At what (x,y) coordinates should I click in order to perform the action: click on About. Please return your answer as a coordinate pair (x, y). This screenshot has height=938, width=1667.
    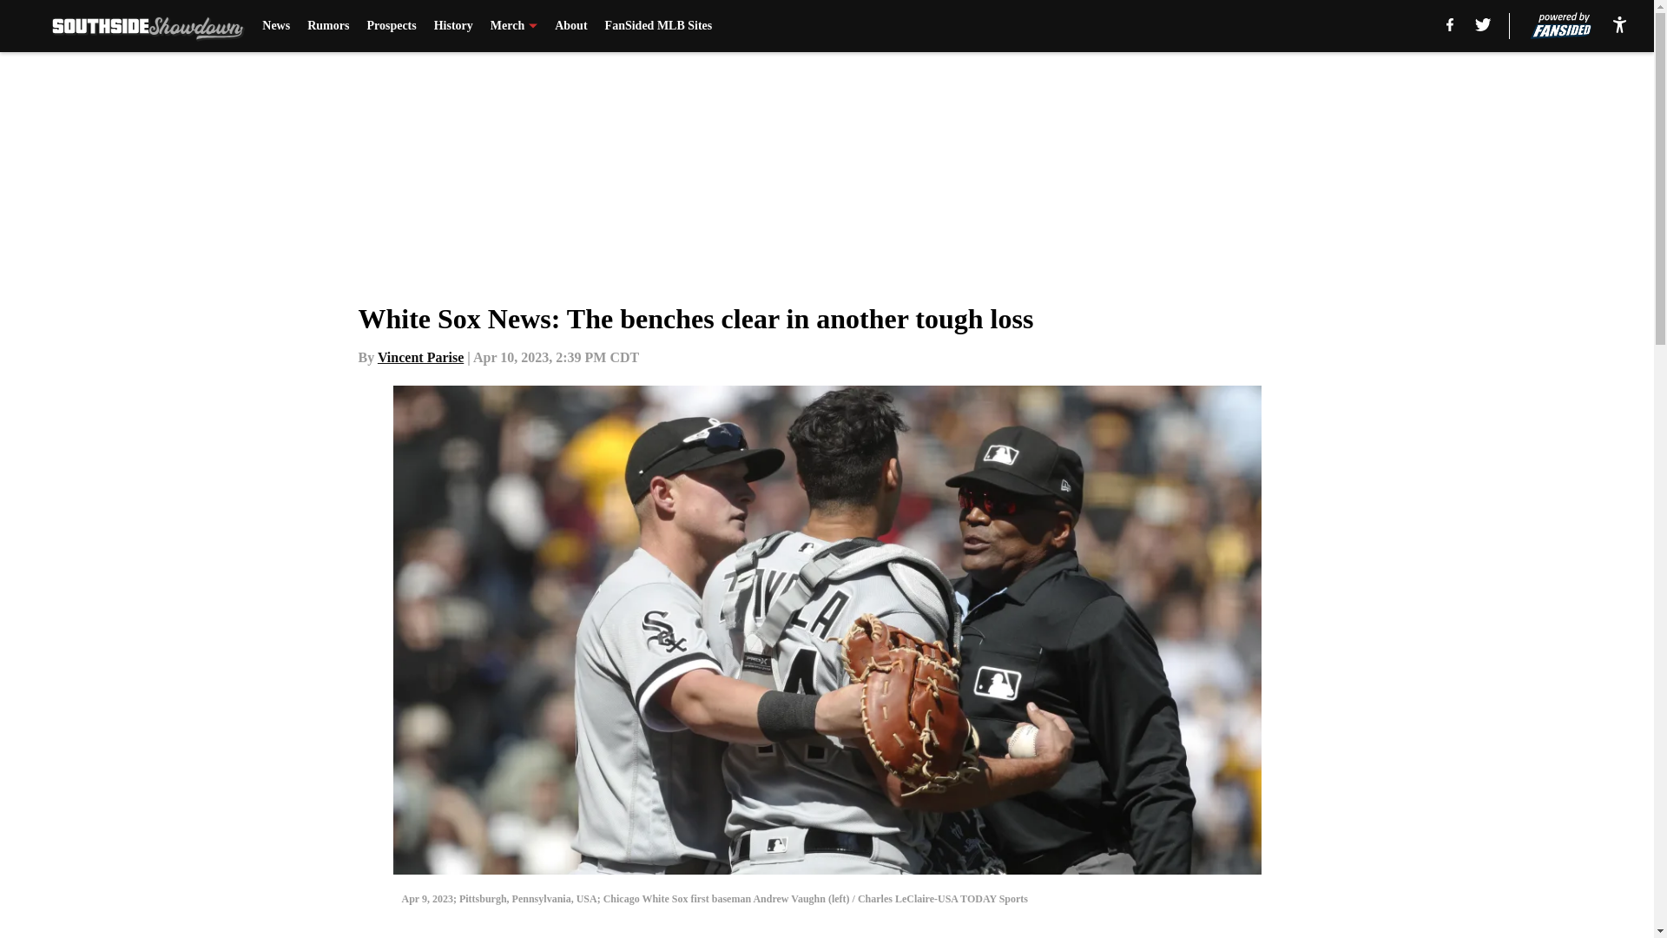
    Looking at the image, I should click on (570, 26).